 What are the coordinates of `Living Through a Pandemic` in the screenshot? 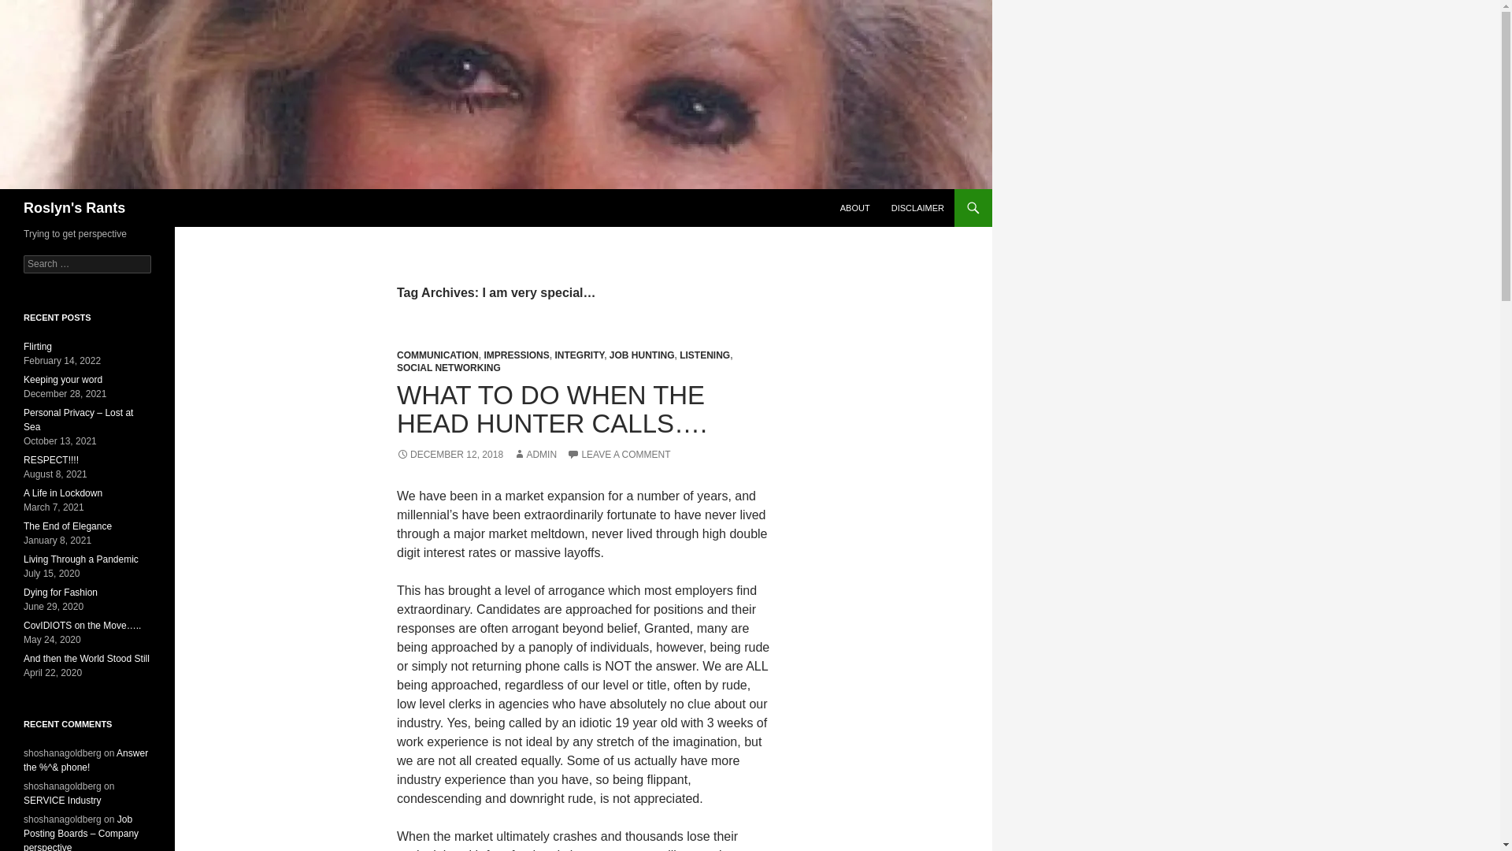 It's located at (81, 559).